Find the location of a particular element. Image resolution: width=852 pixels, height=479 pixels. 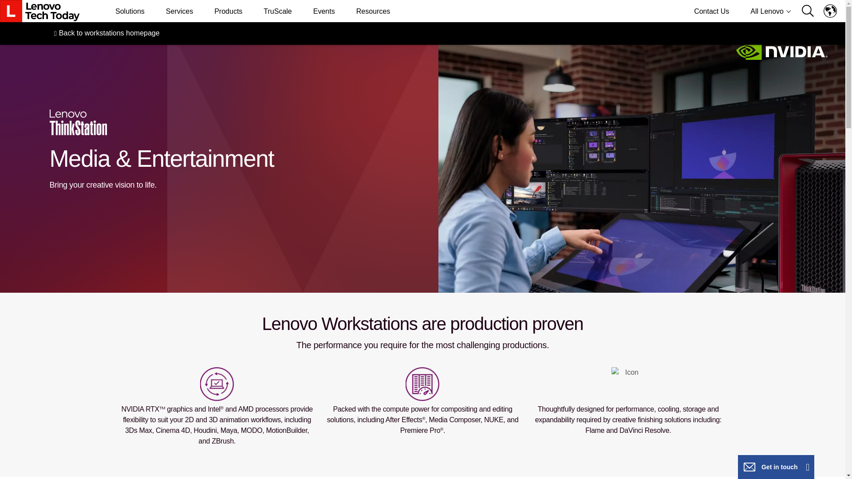

Services is located at coordinates (179, 11).